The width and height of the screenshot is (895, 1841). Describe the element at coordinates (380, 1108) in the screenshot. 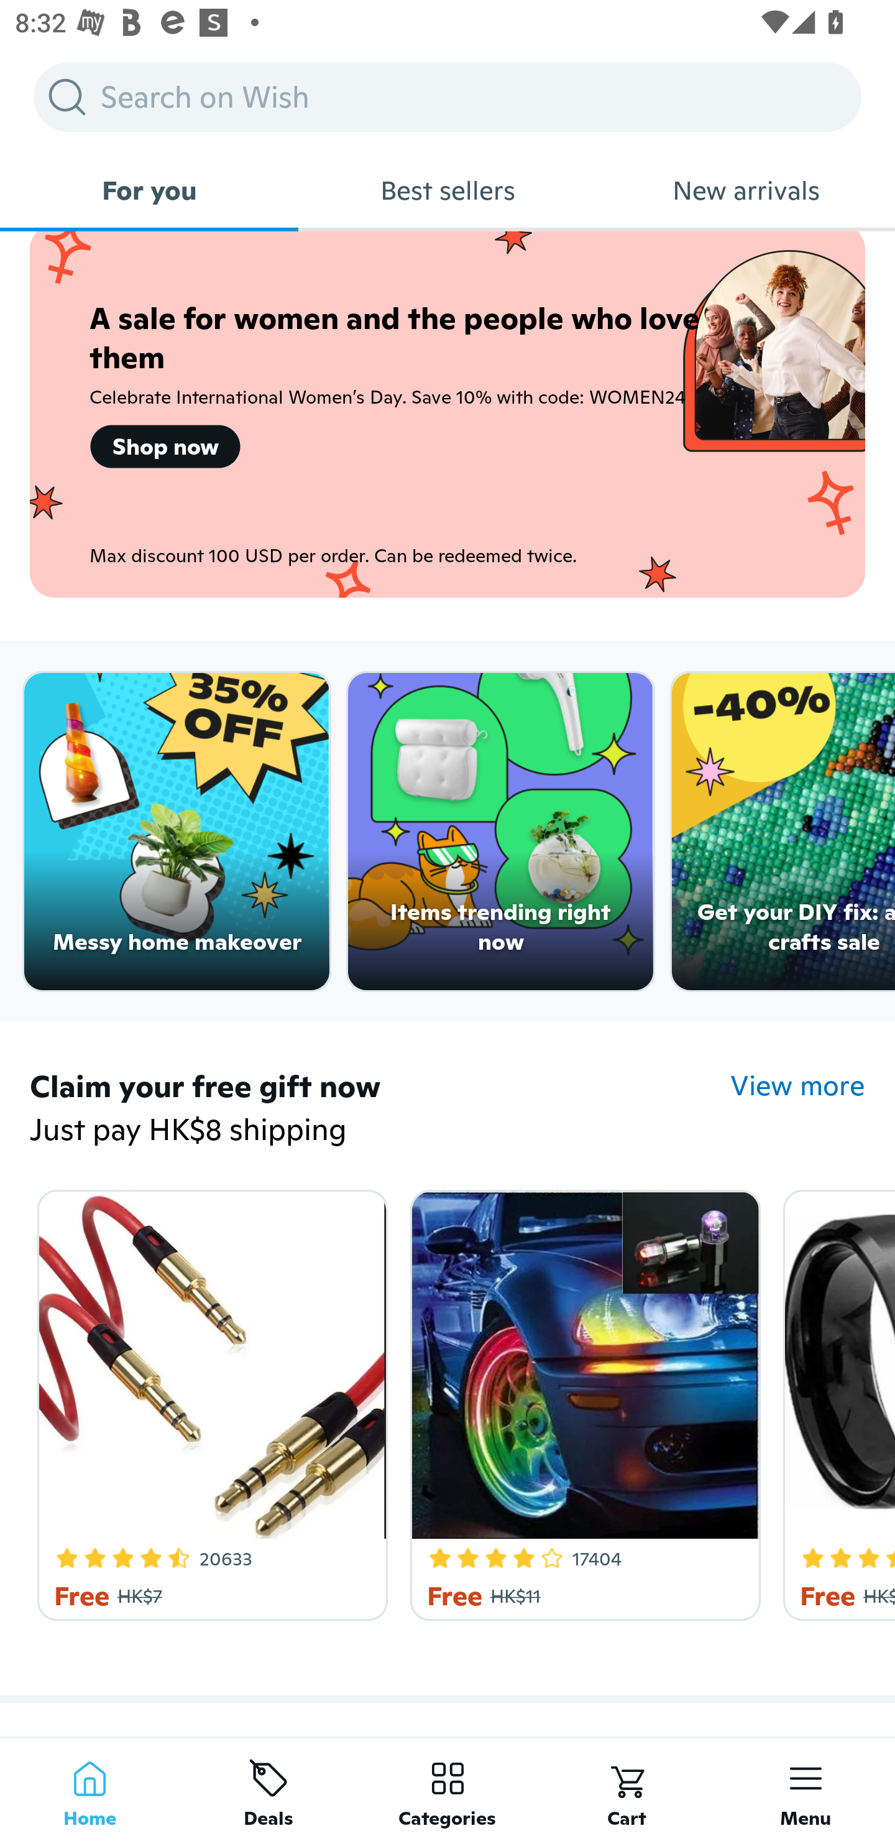

I see `Claim your free gift now
Just pay HK$8 shipping` at that location.